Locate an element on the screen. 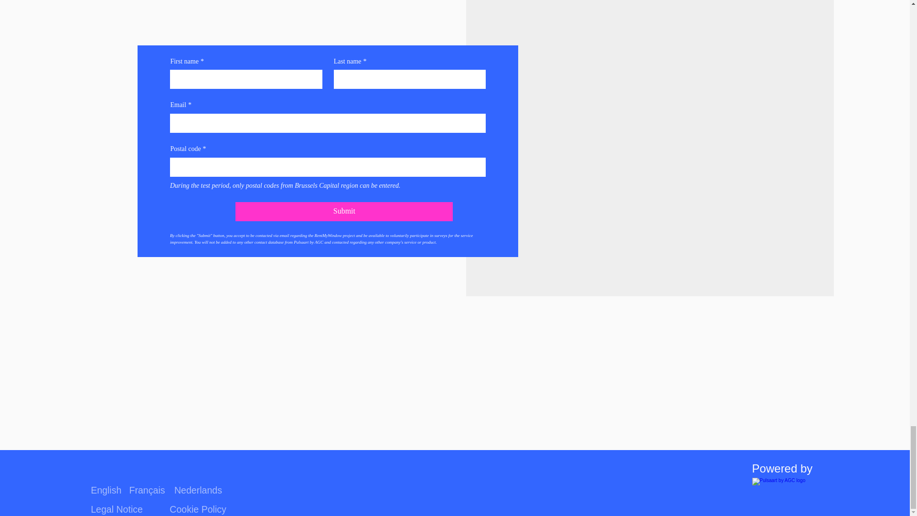 This screenshot has width=917, height=516. Legal Notice is located at coordinates (117, 509).